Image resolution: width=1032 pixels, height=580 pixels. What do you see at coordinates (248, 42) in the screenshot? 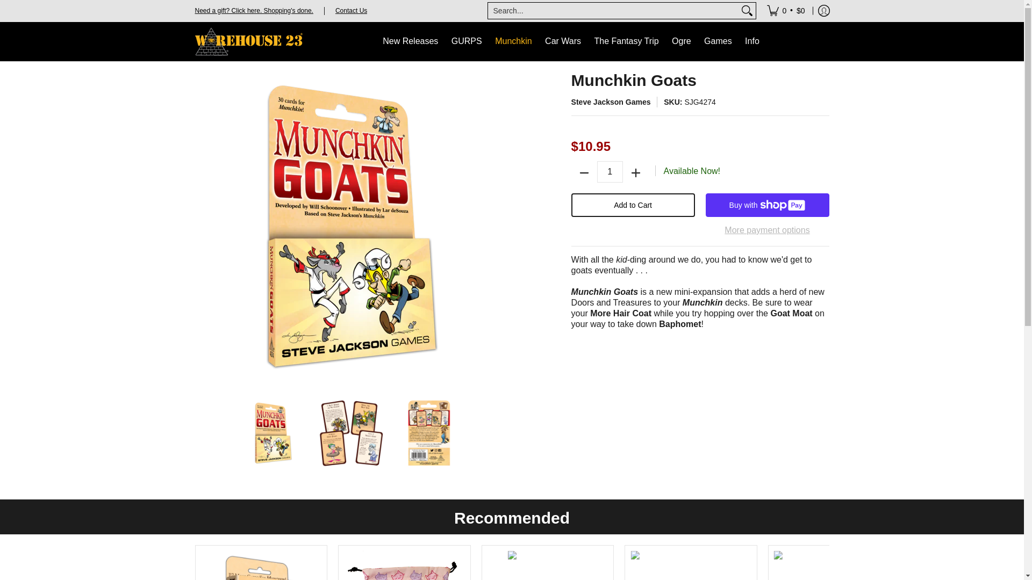
I see `Warehouse 23` at bounding box center [248, 42].